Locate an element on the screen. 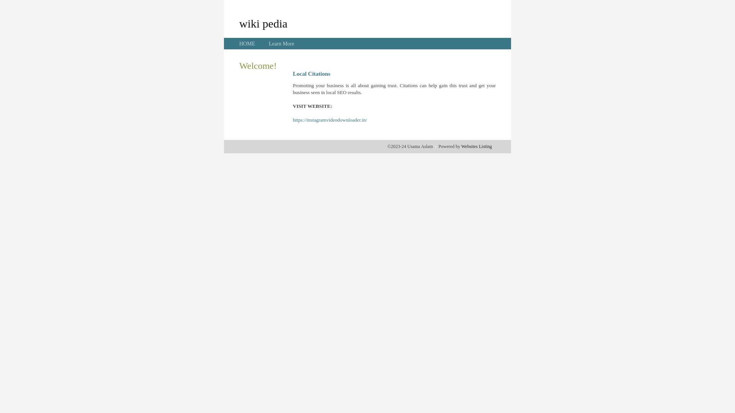  wiki pedia is located at coordinates (263, 23).